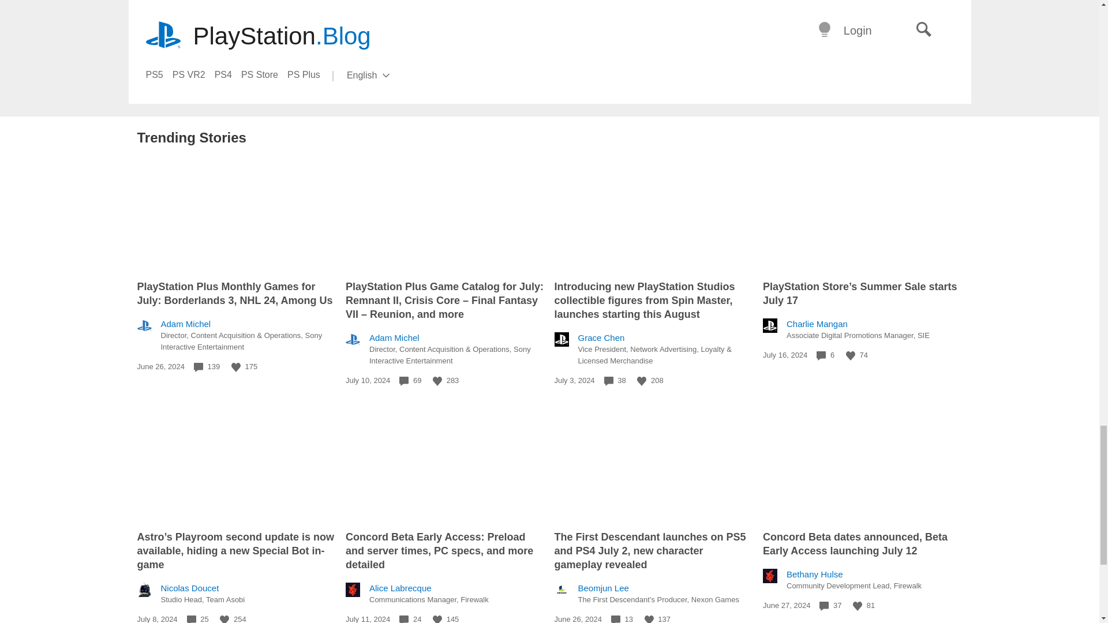  What do you see at coordinates (437, 381) in the screenshot?
I see `Like this` at bounding box center [437, 381].